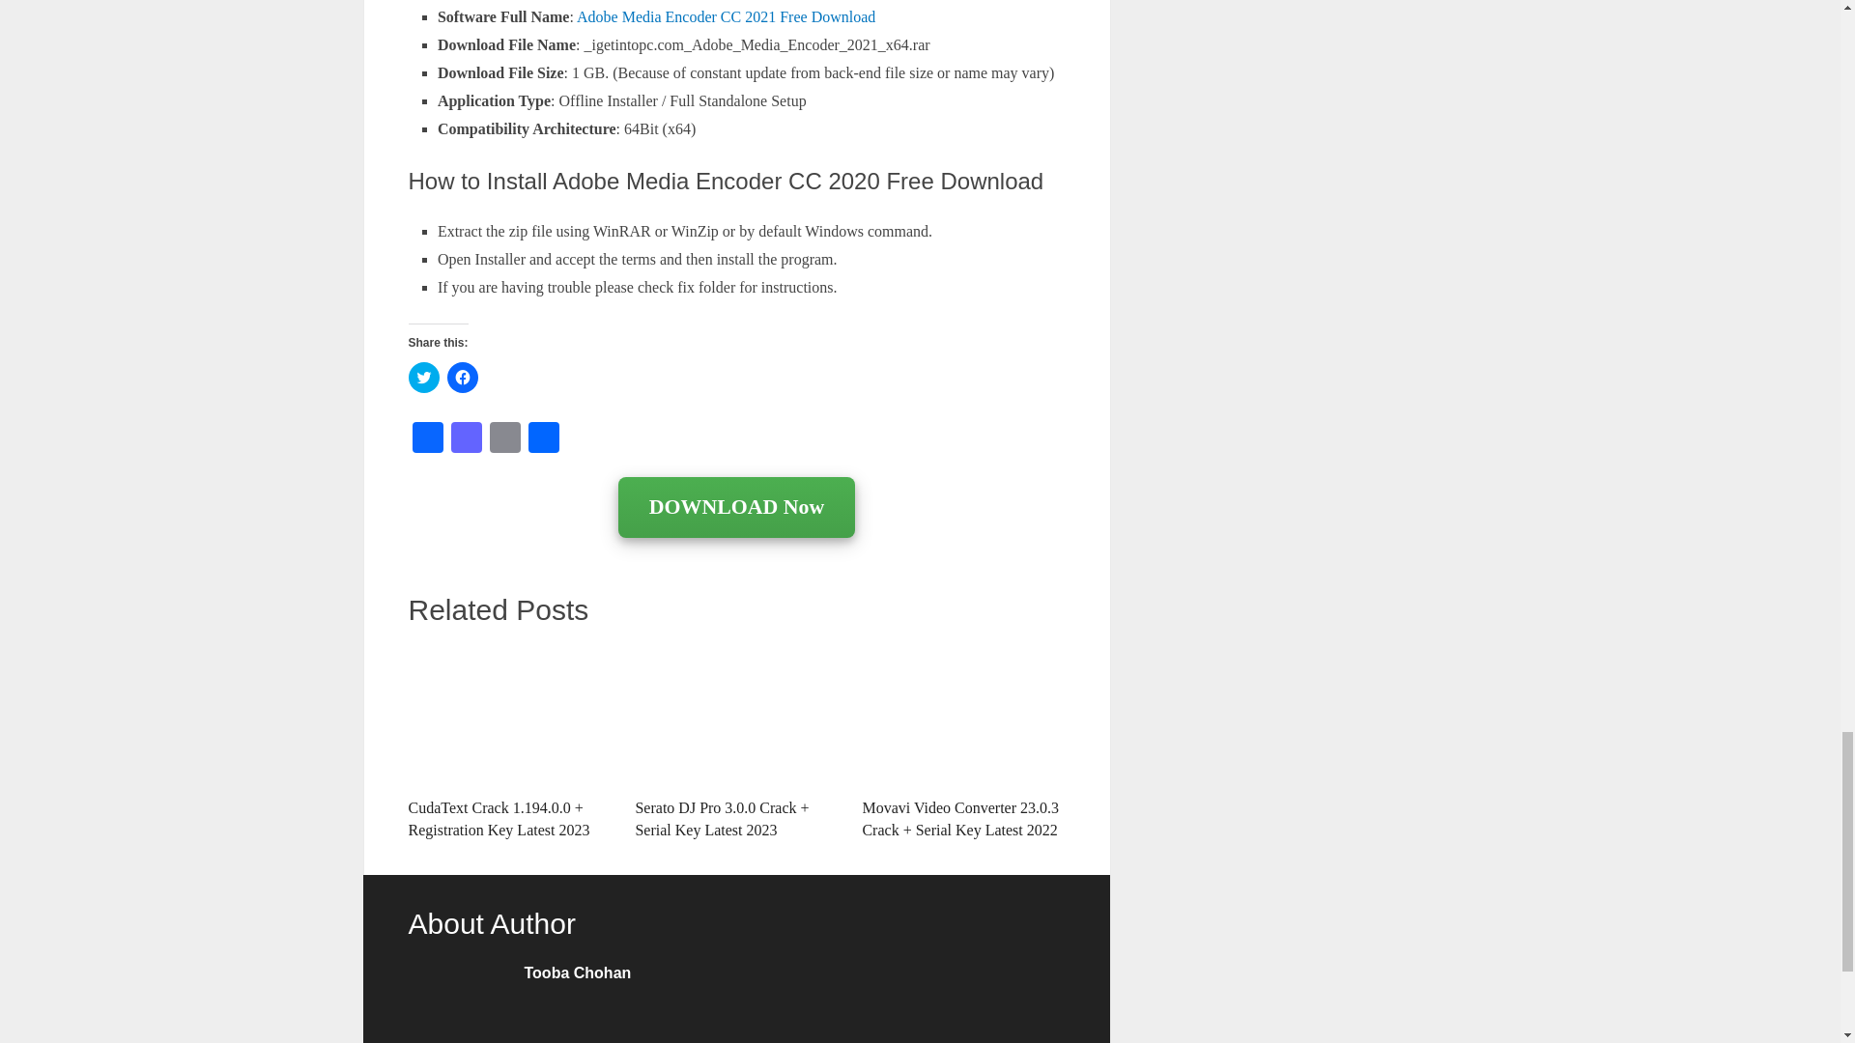 The image size is (1855, 1043). What do you see at coordinates (736, 508) in the screenshot?
I see `DOWNLOAD Now` at bounding box center [736, 508].